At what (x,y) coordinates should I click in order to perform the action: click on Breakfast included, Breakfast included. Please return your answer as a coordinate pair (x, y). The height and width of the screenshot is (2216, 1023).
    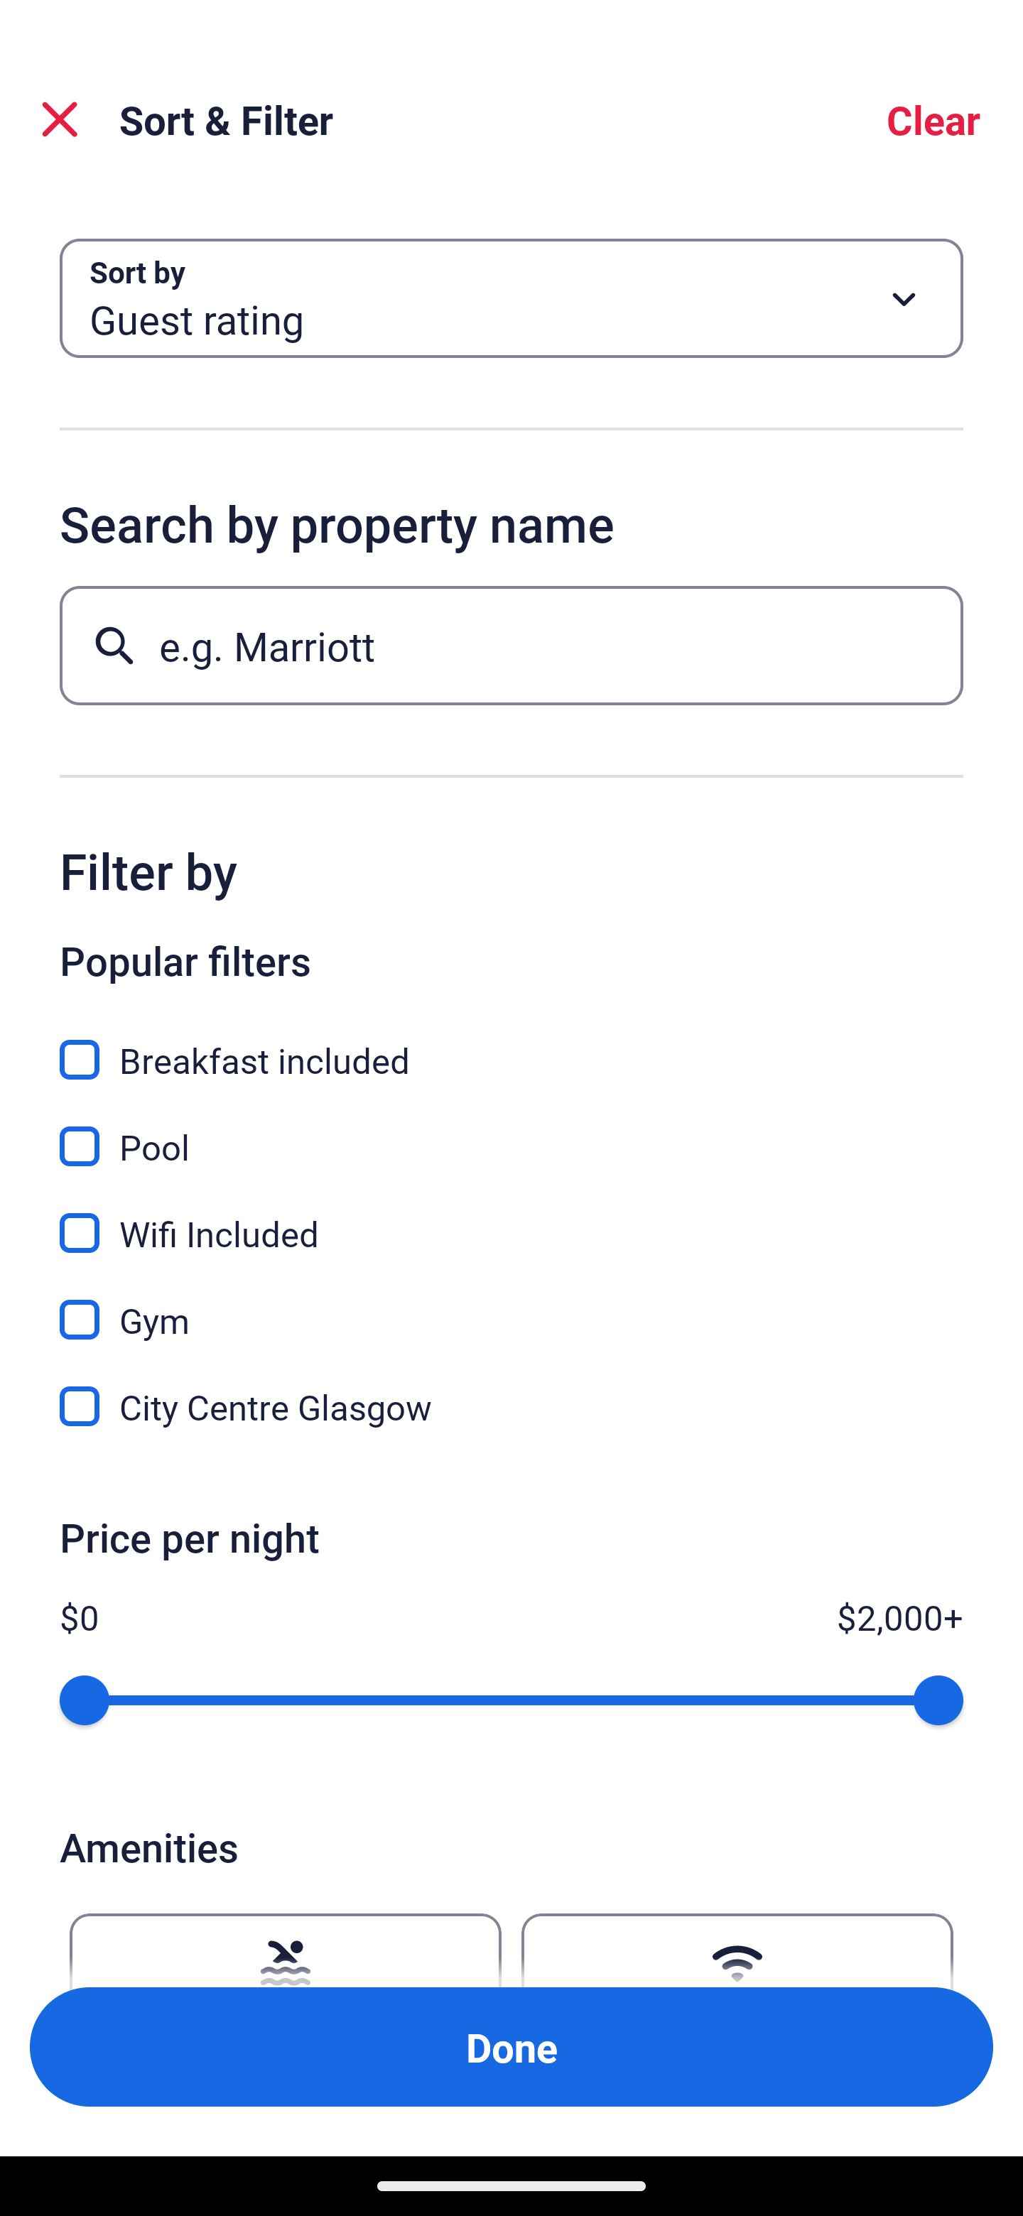
    Looking at the image, I should click on (511, 1044).